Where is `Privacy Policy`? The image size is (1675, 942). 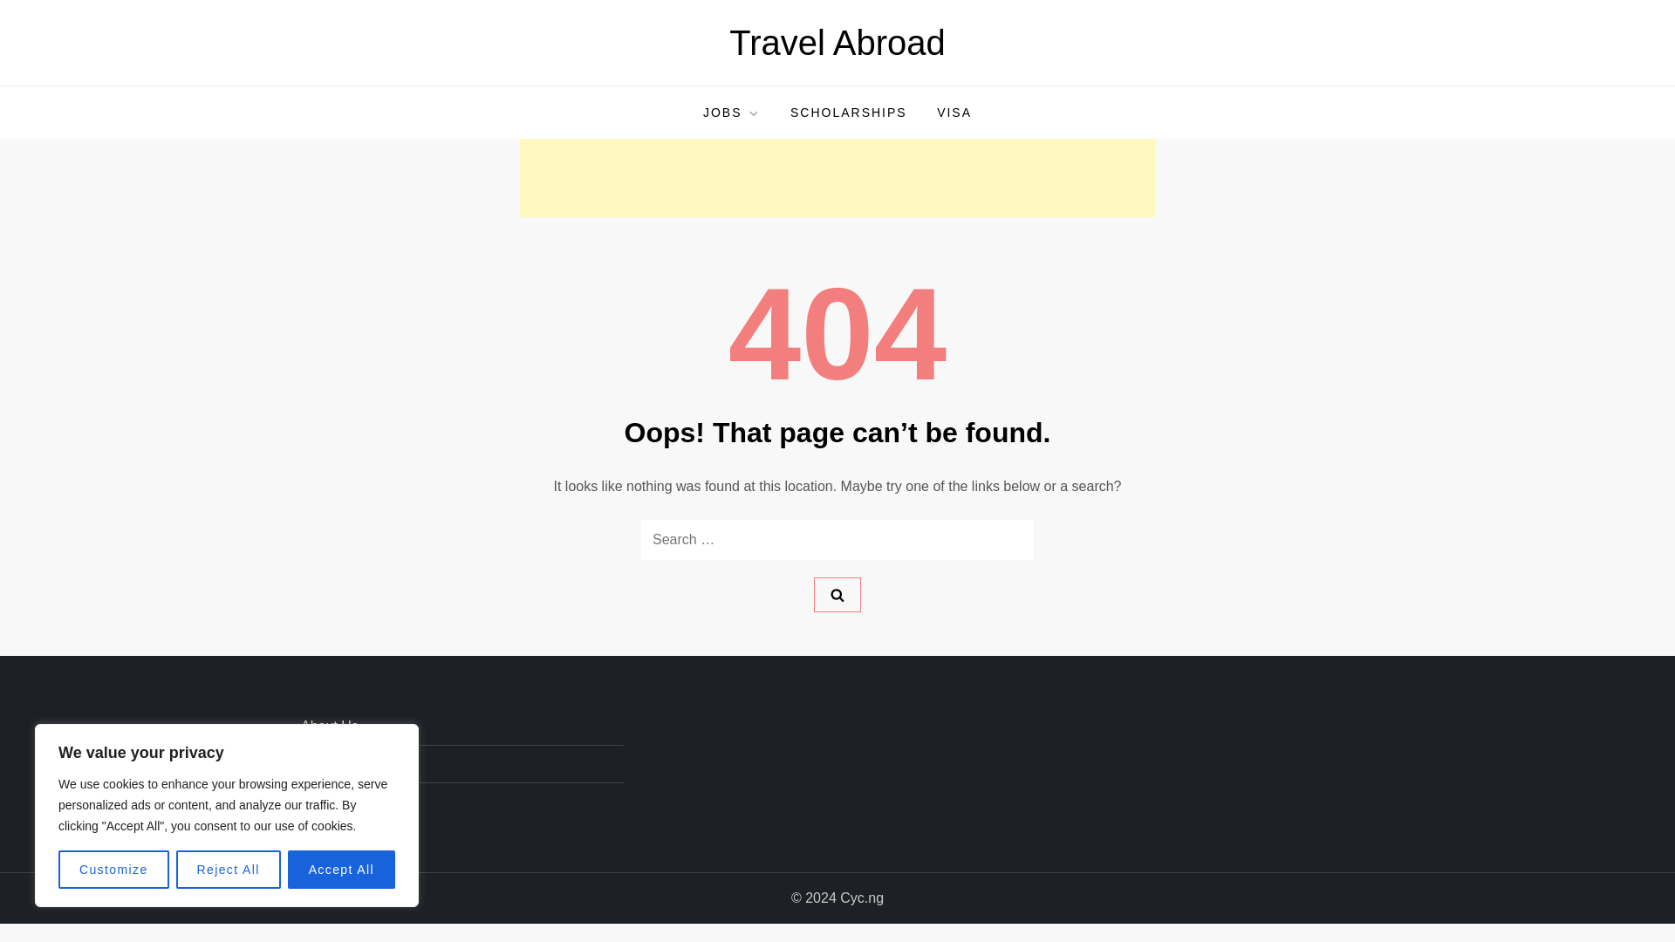 Privacy Policy is located at coordinates (345, 802).